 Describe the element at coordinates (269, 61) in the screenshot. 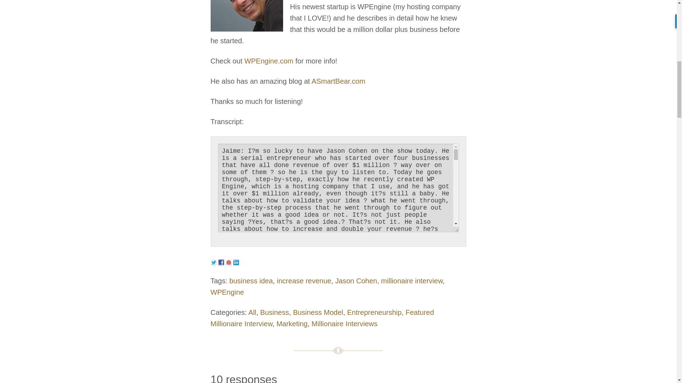

I see `WP Engine` at that location.